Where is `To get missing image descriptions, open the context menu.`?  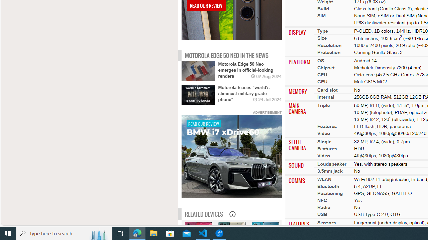
To get missing image descriptions, open the context menu. is located at coordinates (231, 157).